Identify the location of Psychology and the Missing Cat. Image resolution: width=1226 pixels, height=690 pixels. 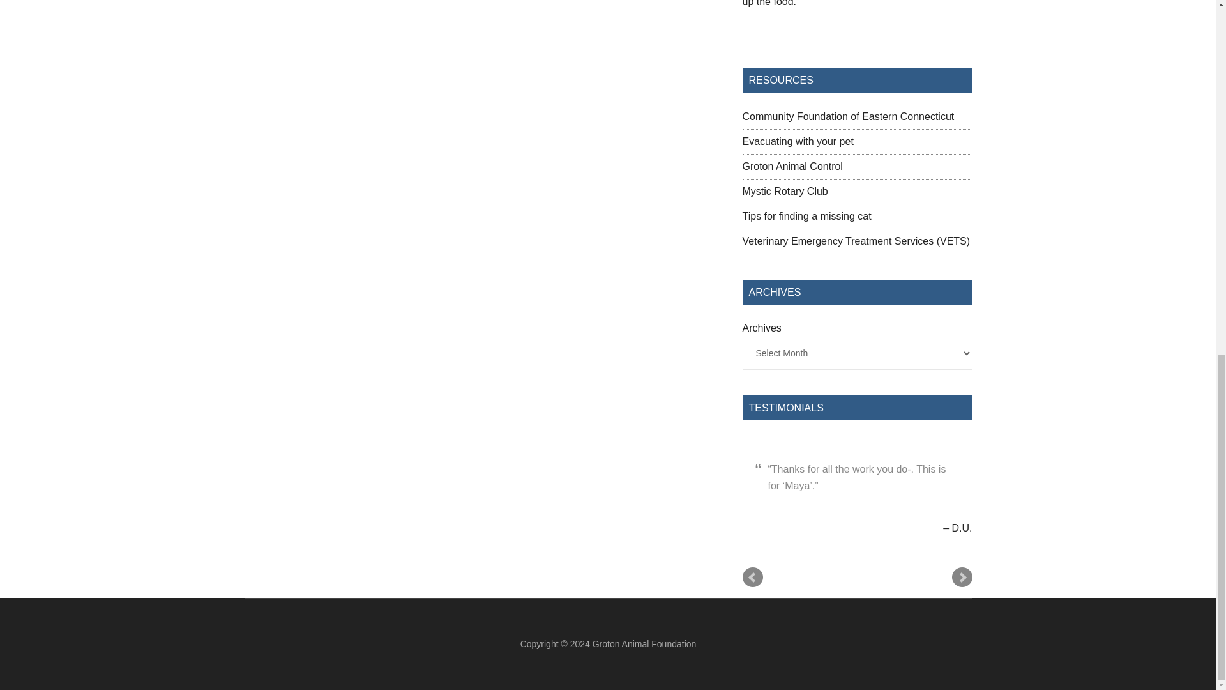
(806, 216).